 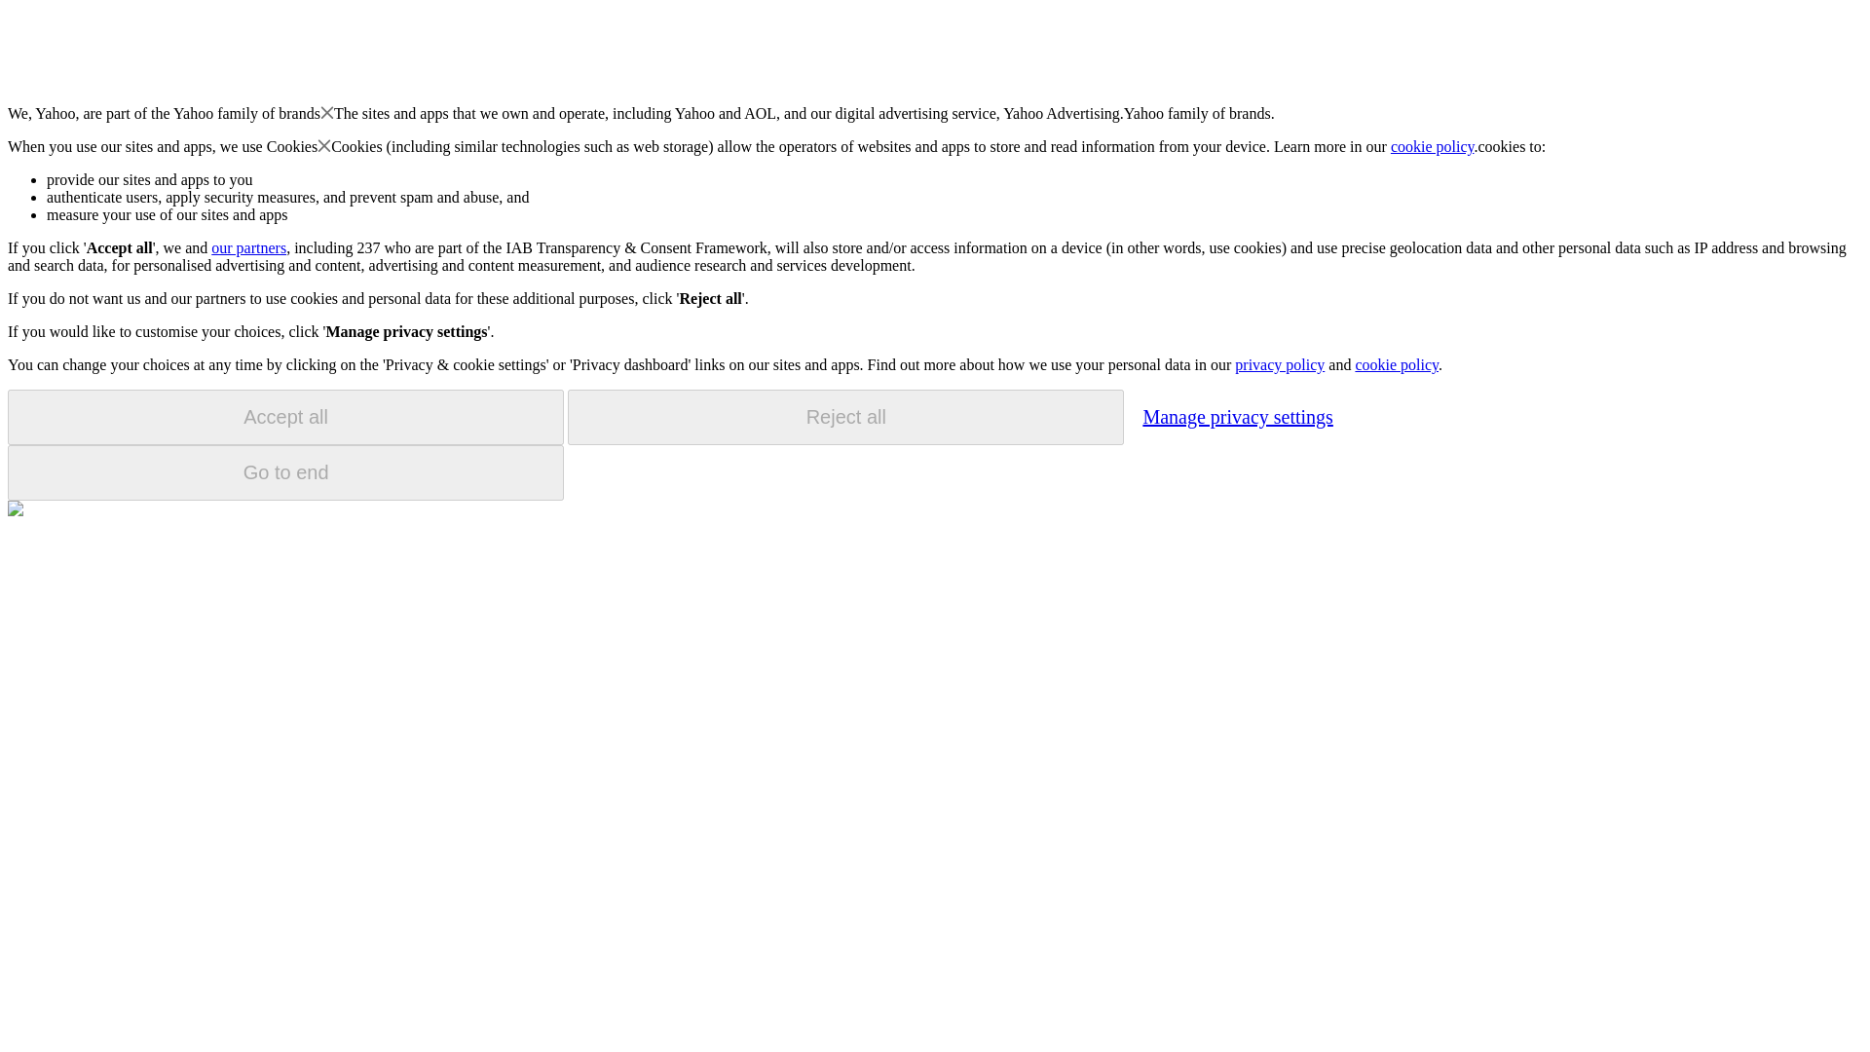 I want to click on cookie policy, so click(x=1433, y=146).